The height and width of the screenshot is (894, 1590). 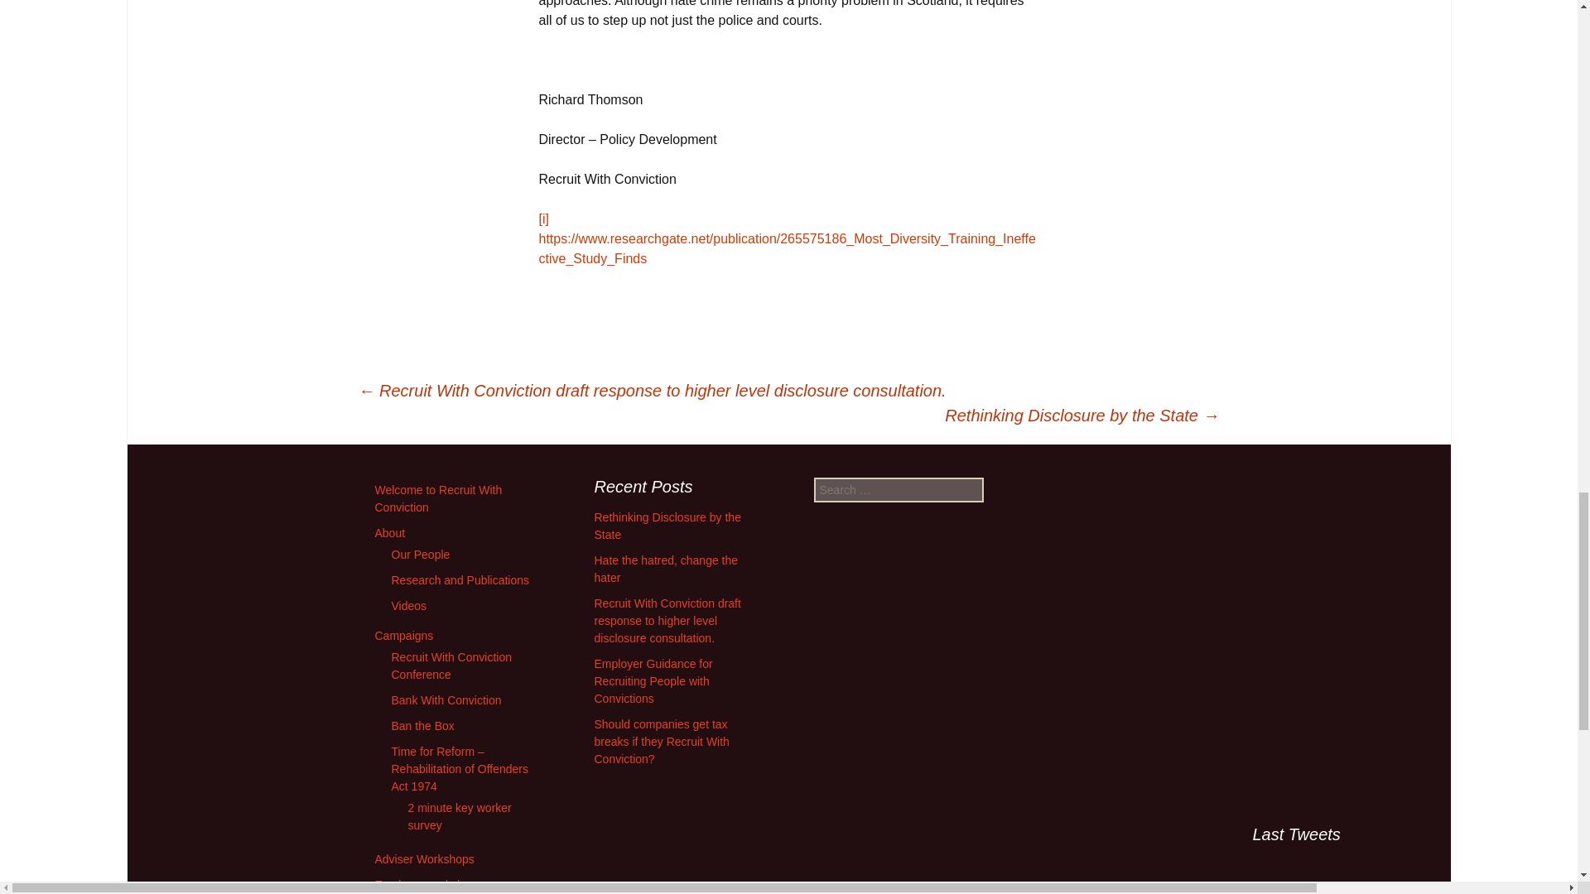 What do you see at coordinates (446, 700) in the screenshot?
I see `Bank With Conviction` at bounding box center [446, 700].